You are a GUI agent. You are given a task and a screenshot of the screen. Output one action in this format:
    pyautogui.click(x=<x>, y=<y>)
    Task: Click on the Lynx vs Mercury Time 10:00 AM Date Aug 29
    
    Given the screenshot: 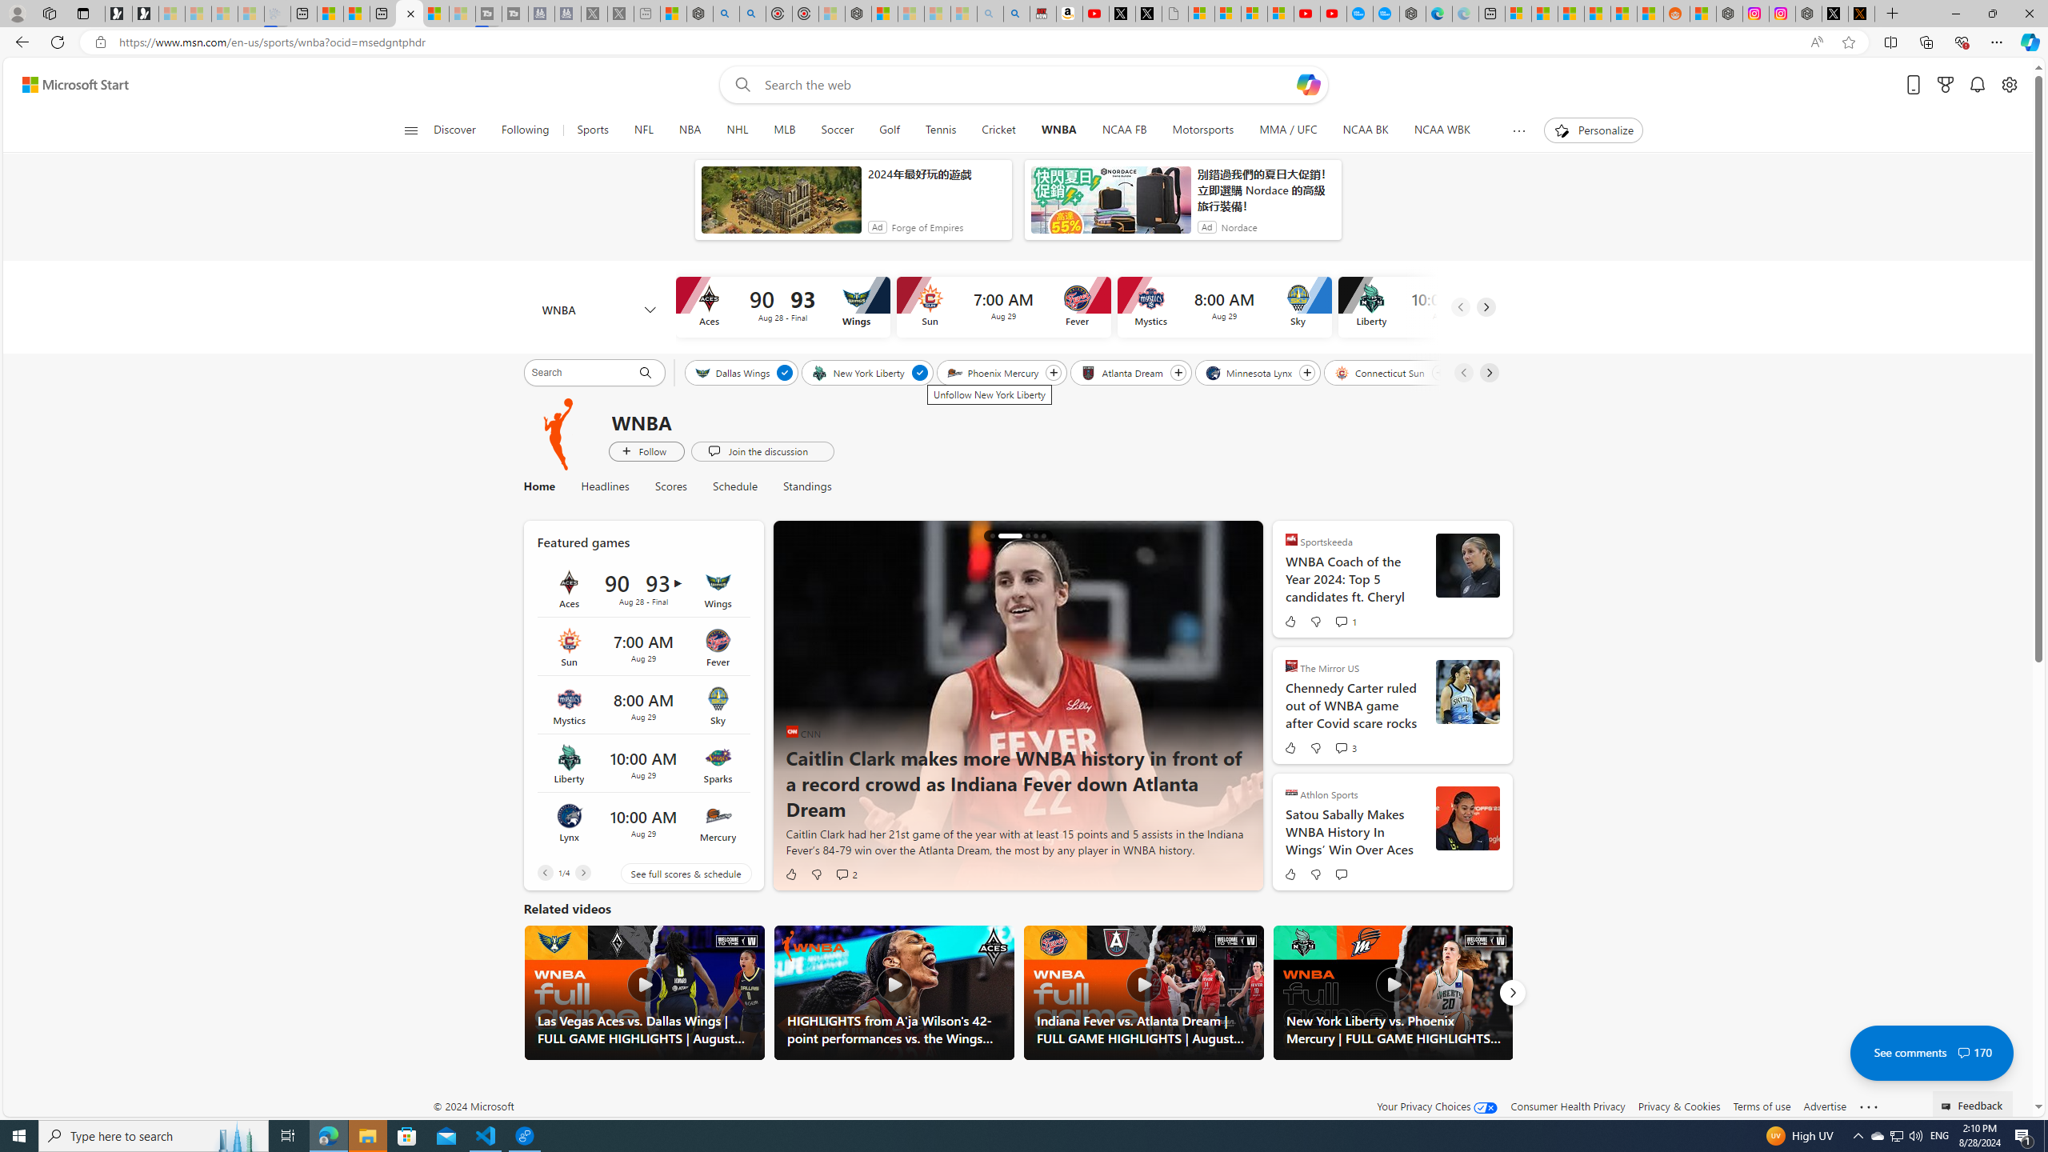 What is the action you would take?
    pyautogui.click(x=642, y=822)
    